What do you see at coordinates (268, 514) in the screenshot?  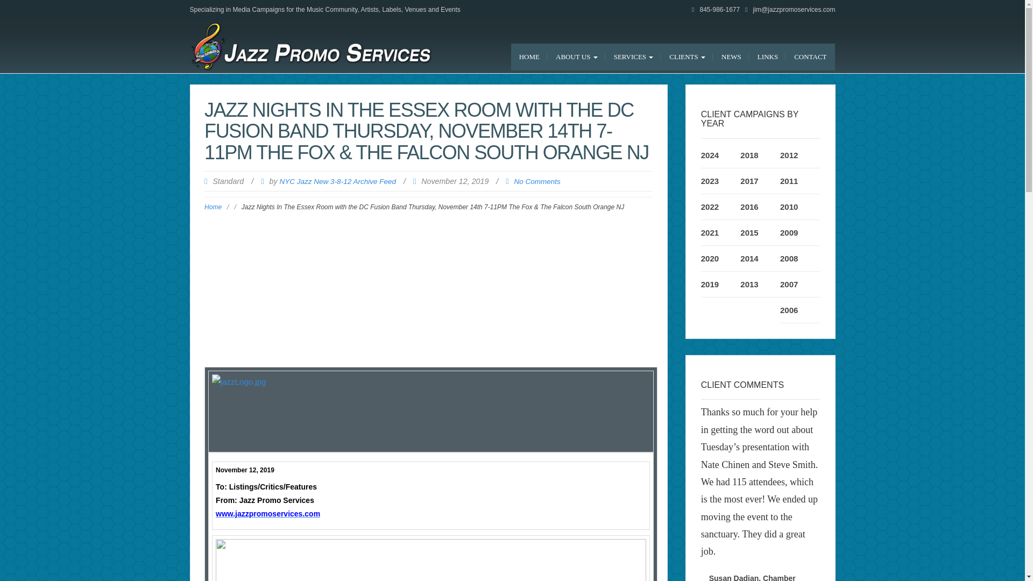 I see `www.jazzpromoservices.com` at bounding box center [268, 514].